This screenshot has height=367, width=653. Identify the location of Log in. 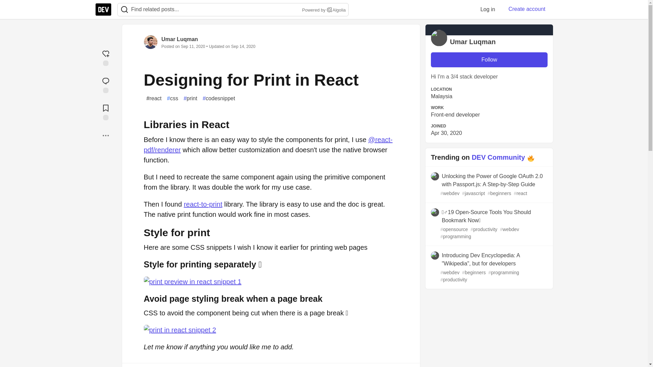
(488, 9).